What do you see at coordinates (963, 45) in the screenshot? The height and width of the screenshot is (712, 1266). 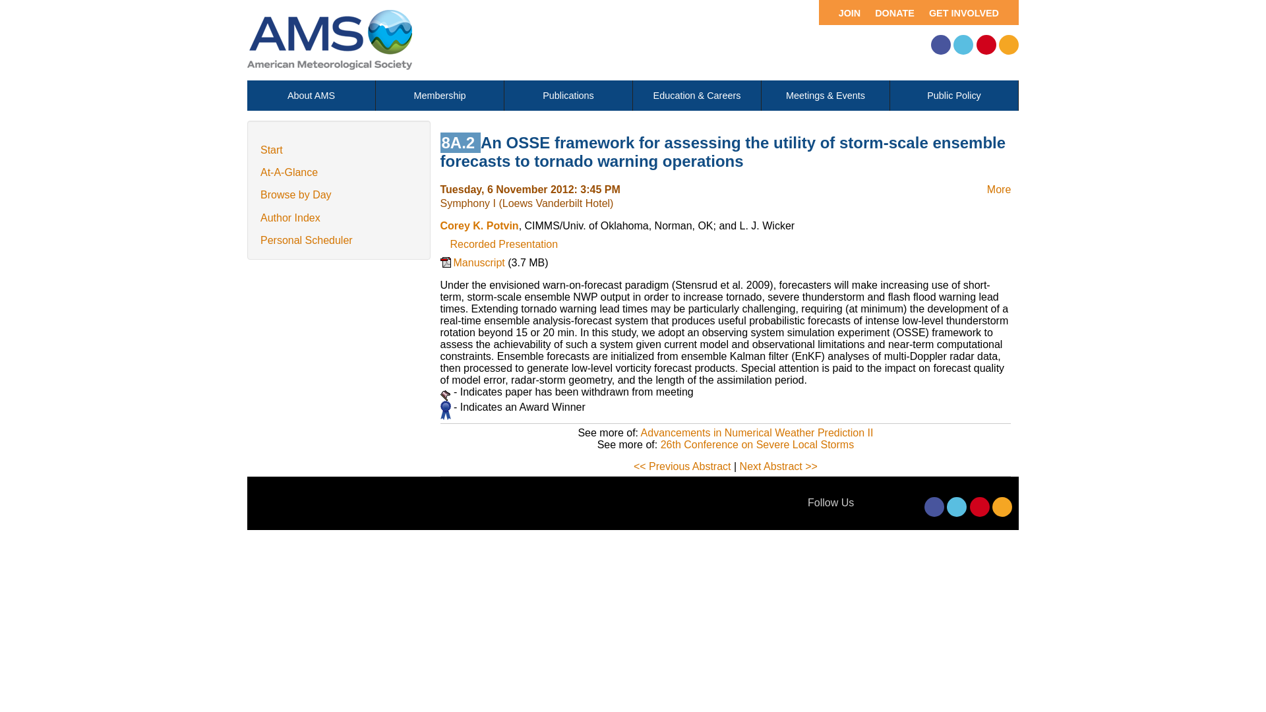 I see `Twitter` at bounding box center [963, 45].